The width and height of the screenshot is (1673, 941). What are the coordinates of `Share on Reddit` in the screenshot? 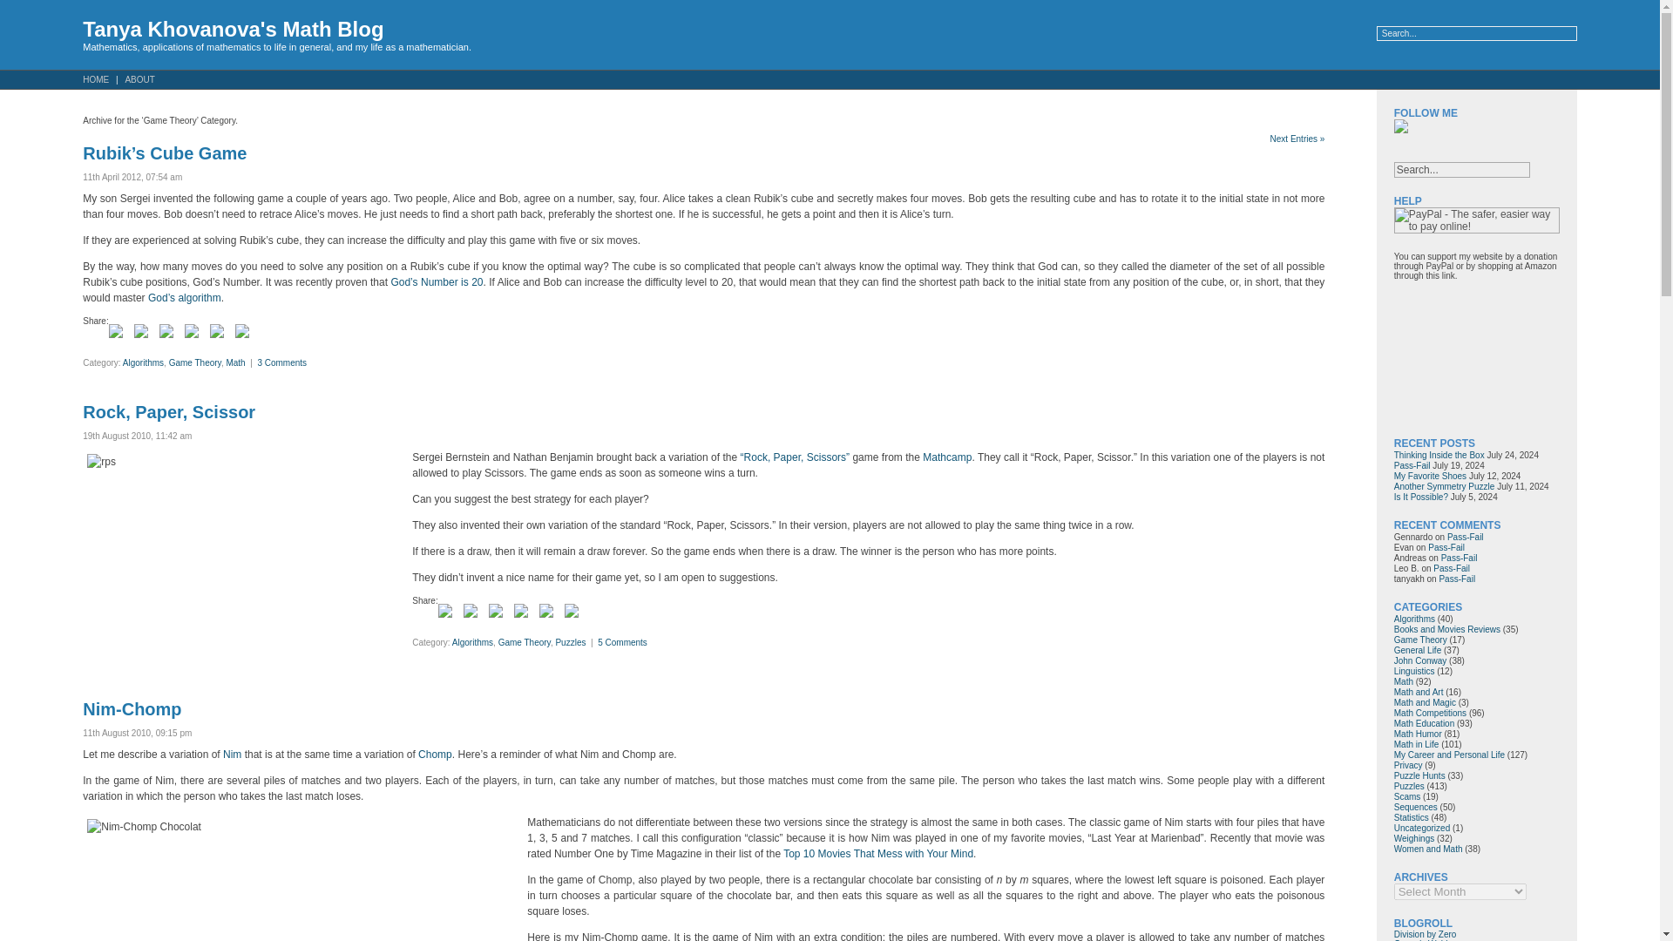 It's located at (169, 335).